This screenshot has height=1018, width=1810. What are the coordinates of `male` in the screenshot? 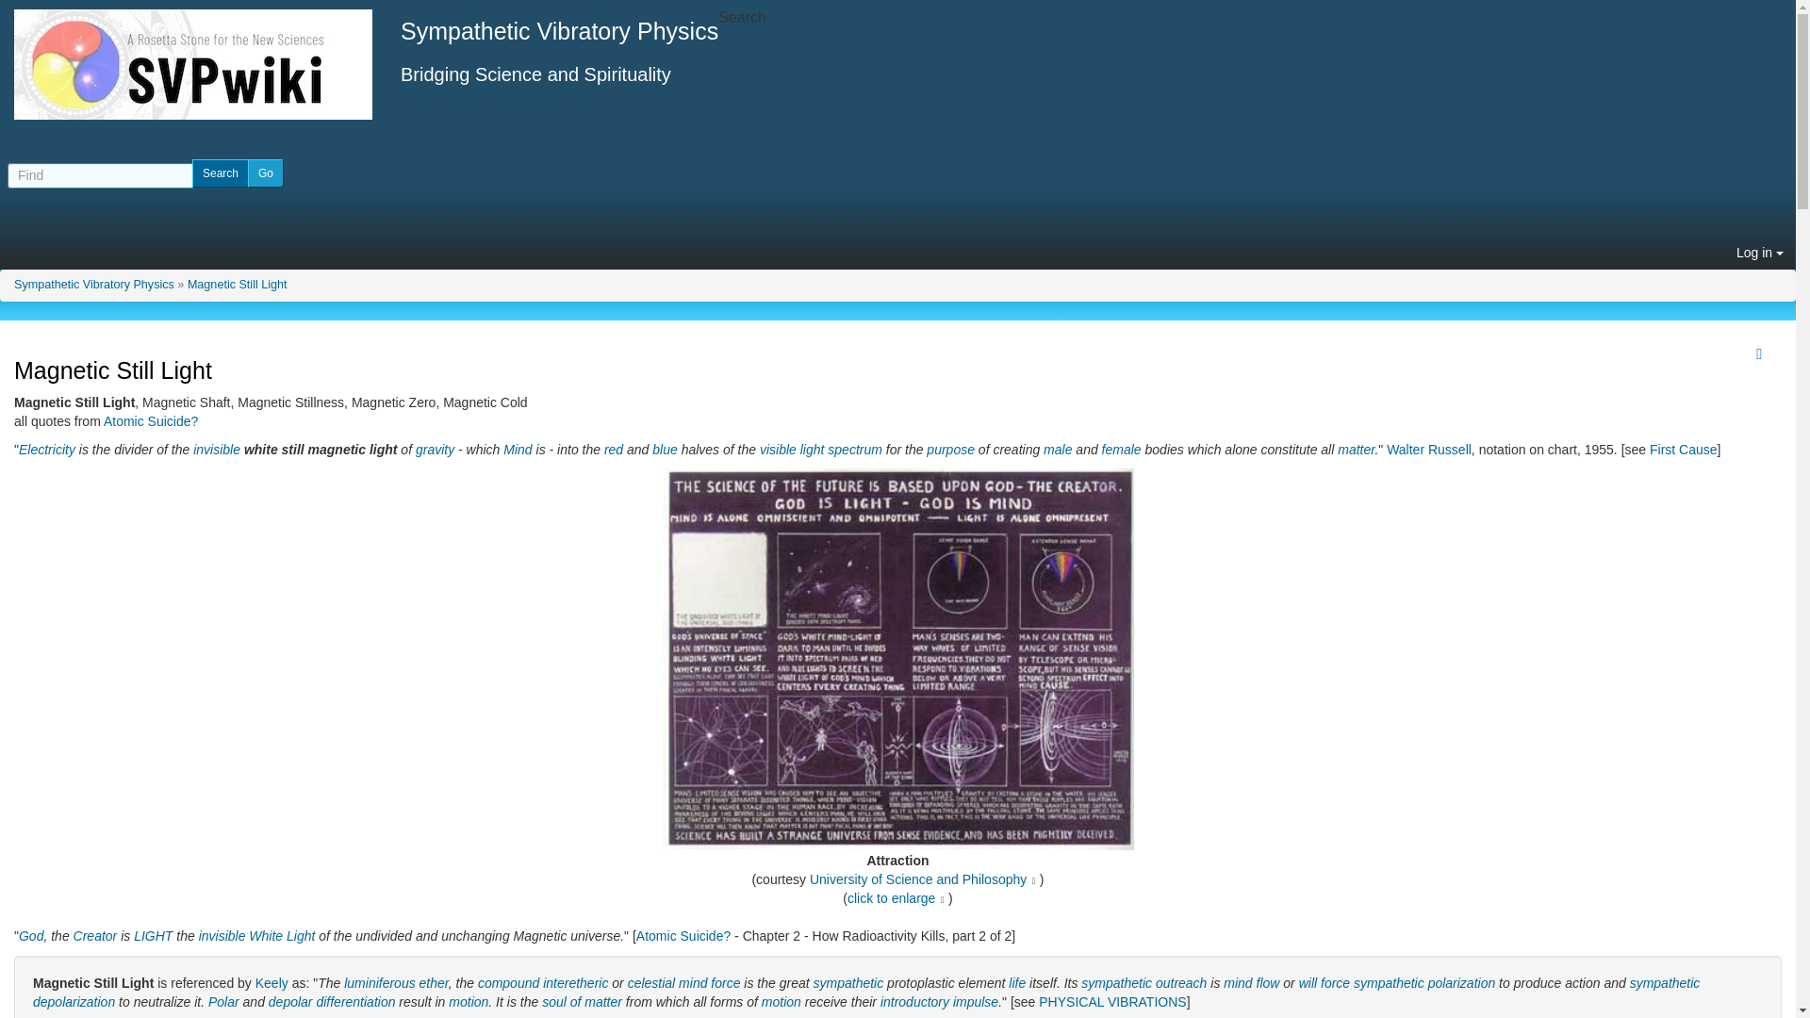 It's located at (1058, 448).